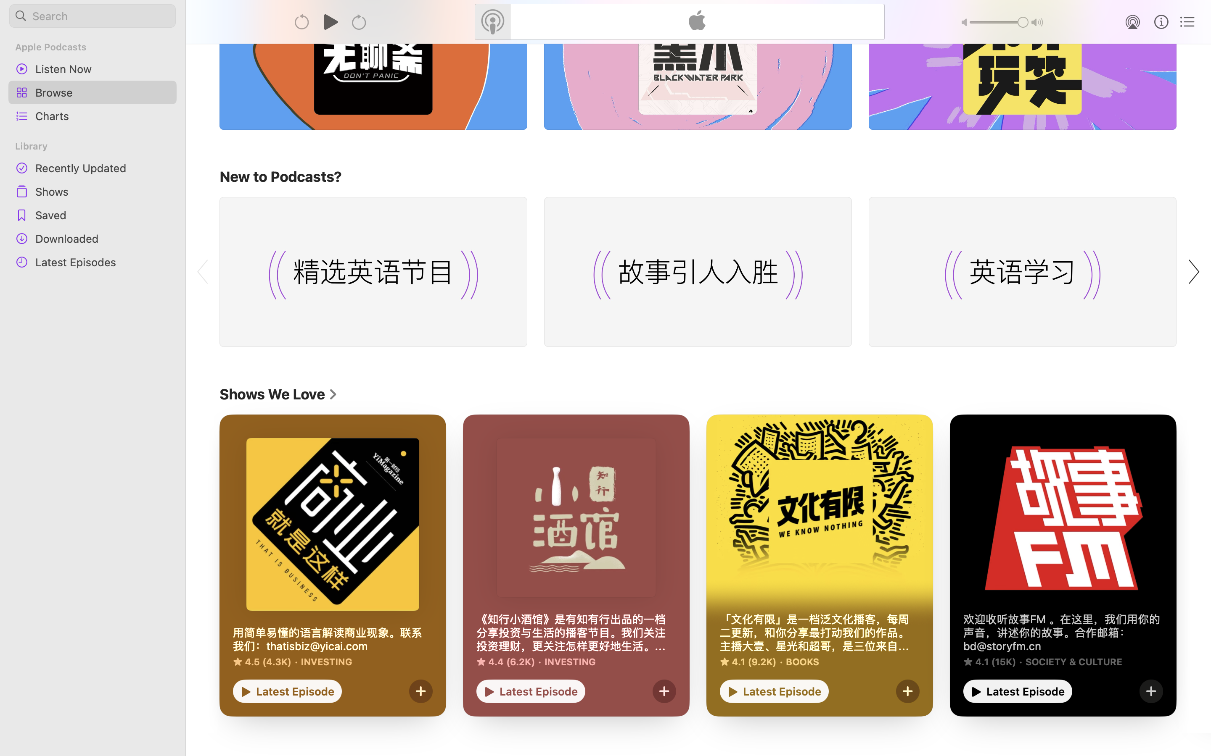  I want to click on 1.0, so click(999, 22).